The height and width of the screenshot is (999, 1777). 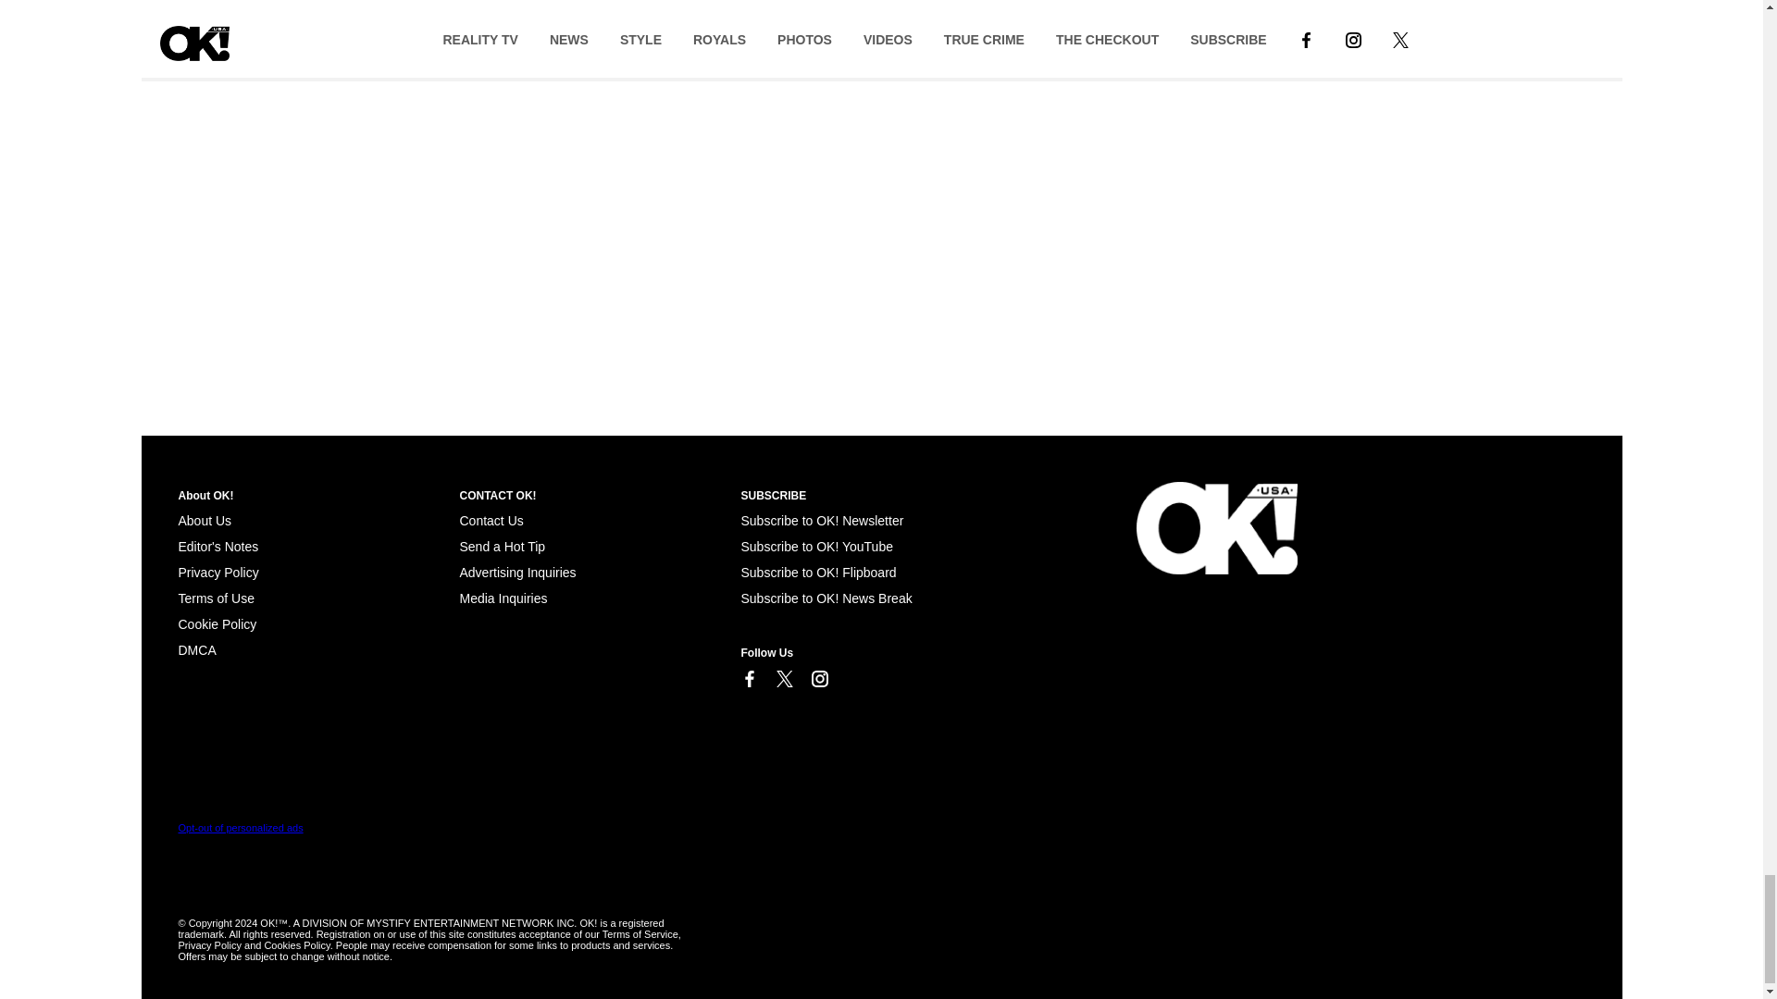 I want to click on Terms of Use, so click(x=216, y=598).